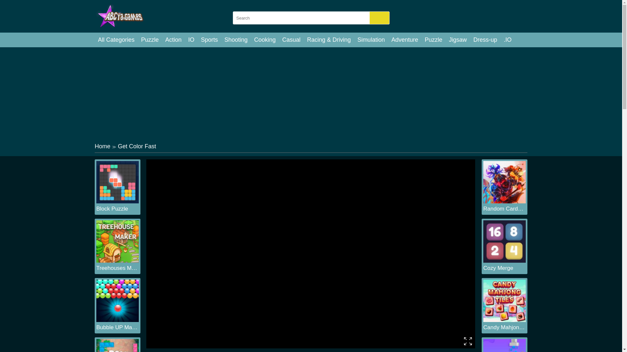 This screenshot has height=352, width=627. What do you see at coordinates (291, 40) in the screenshot?
I see `Casual` at bounding box center [291, 40].